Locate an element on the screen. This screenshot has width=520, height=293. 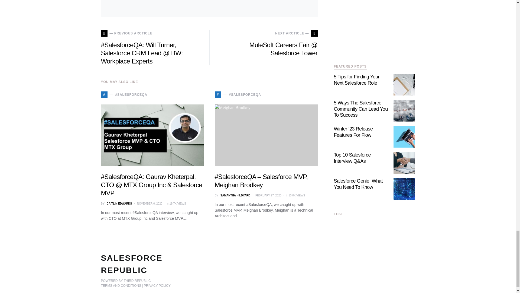
View all posts by Caitlin Edwards is located at coordinates (119, 203).